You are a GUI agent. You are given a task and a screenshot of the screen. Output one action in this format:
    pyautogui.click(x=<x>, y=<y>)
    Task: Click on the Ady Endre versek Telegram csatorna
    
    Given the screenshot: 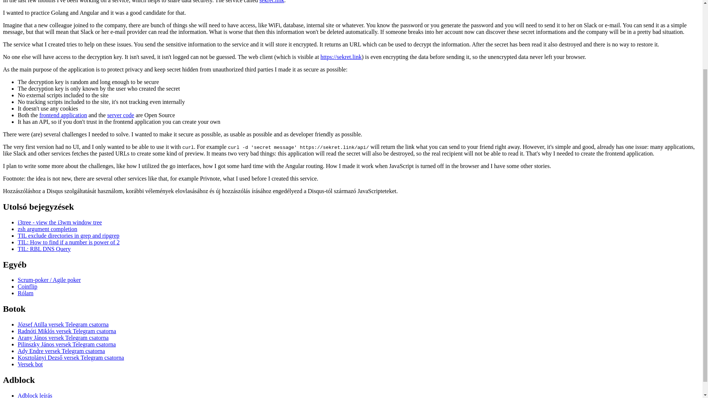 What is the action you would take?
    pyautogui.click(x=61, y=351)
    